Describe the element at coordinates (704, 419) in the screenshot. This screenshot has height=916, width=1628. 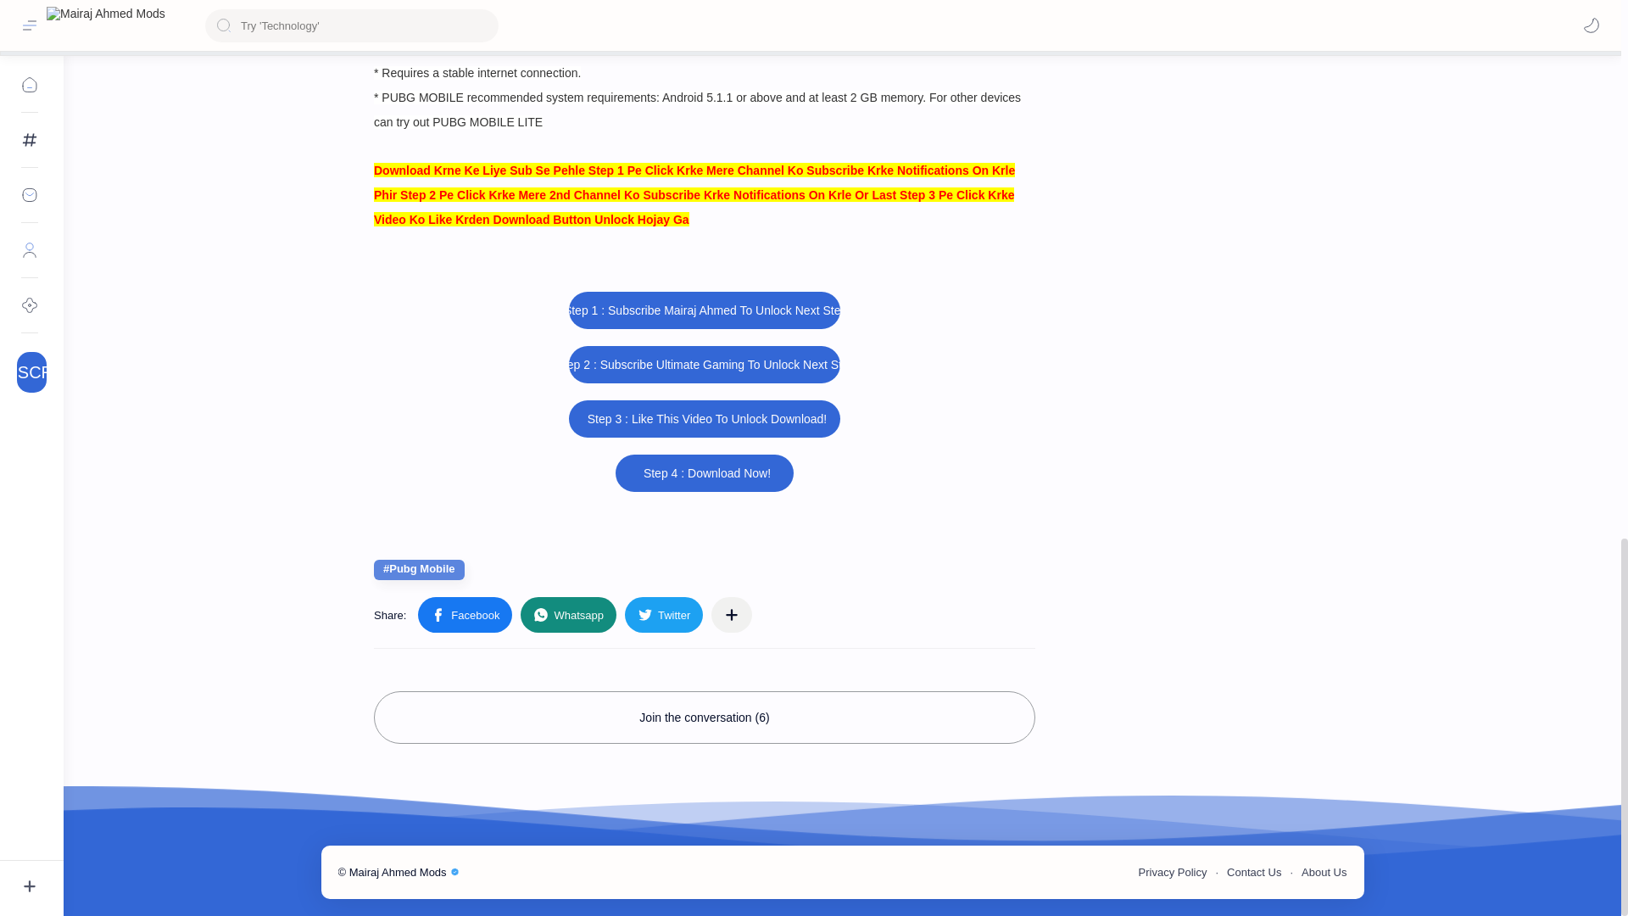
I see `Step 3 : Like This Video To Unlock Download!` at that location.